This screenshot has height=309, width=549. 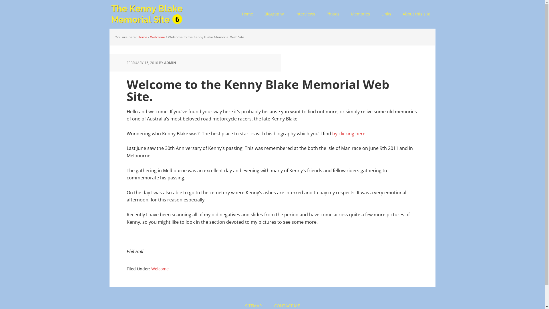 What do you see at coordinates (142, 37) in the screenshot?
I see `Home` at bounding box center [142, 37].